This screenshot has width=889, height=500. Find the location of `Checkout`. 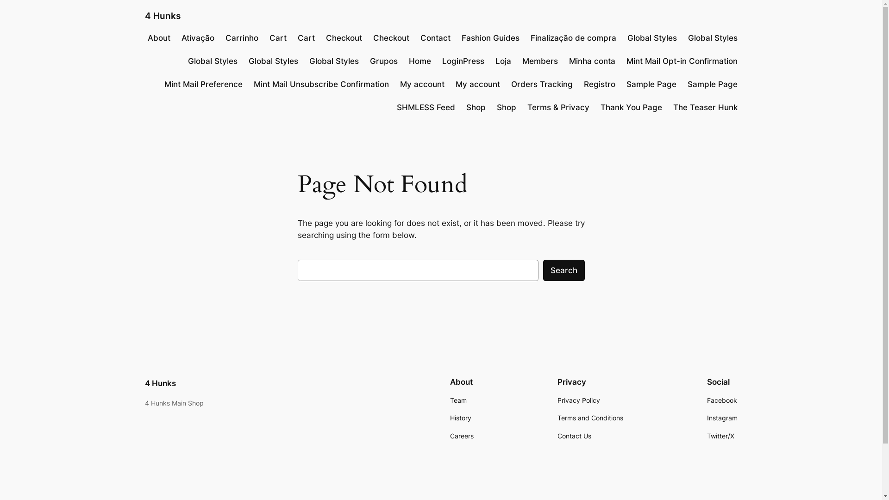

Checkout is located at coordinates (391, 38).